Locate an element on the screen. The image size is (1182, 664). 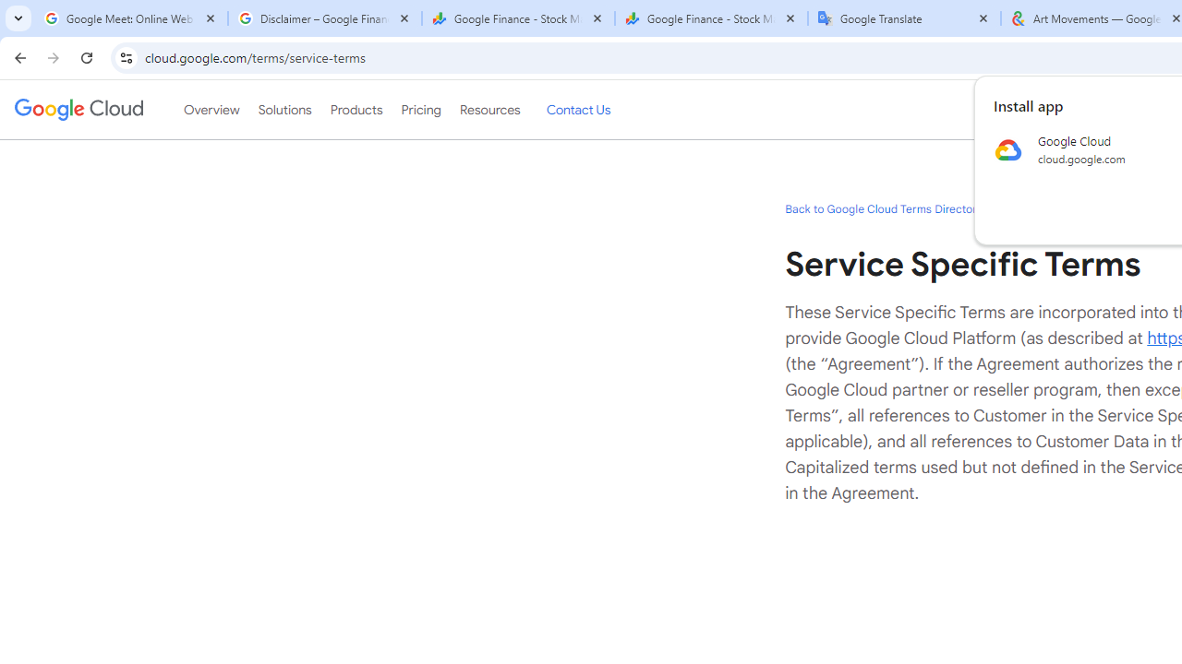
Google Translate is located at coordinates (905, 18).